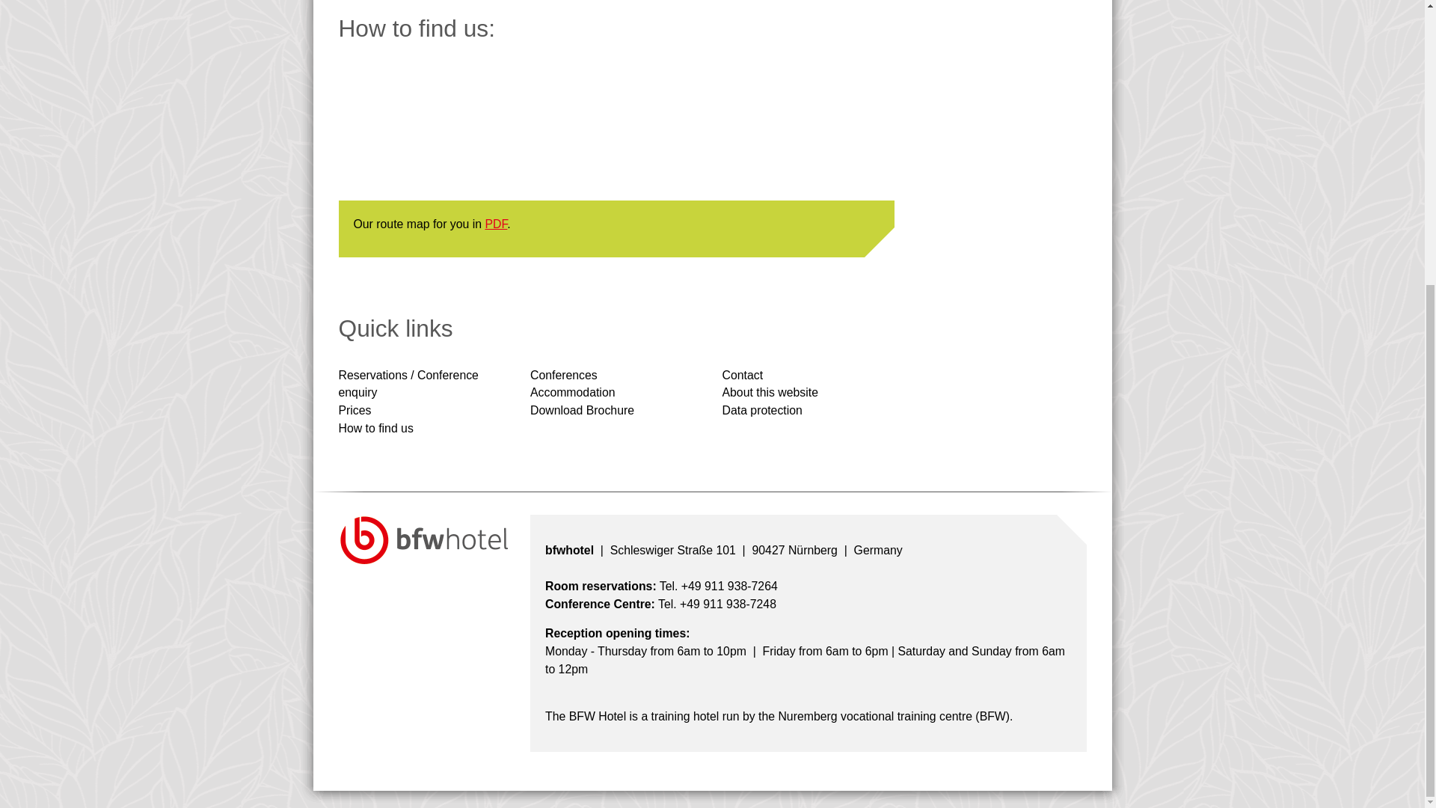  What do you see at coordinates (563, 374) in the screenshot?
I see `Conferences` at bounding box center [563, 374].